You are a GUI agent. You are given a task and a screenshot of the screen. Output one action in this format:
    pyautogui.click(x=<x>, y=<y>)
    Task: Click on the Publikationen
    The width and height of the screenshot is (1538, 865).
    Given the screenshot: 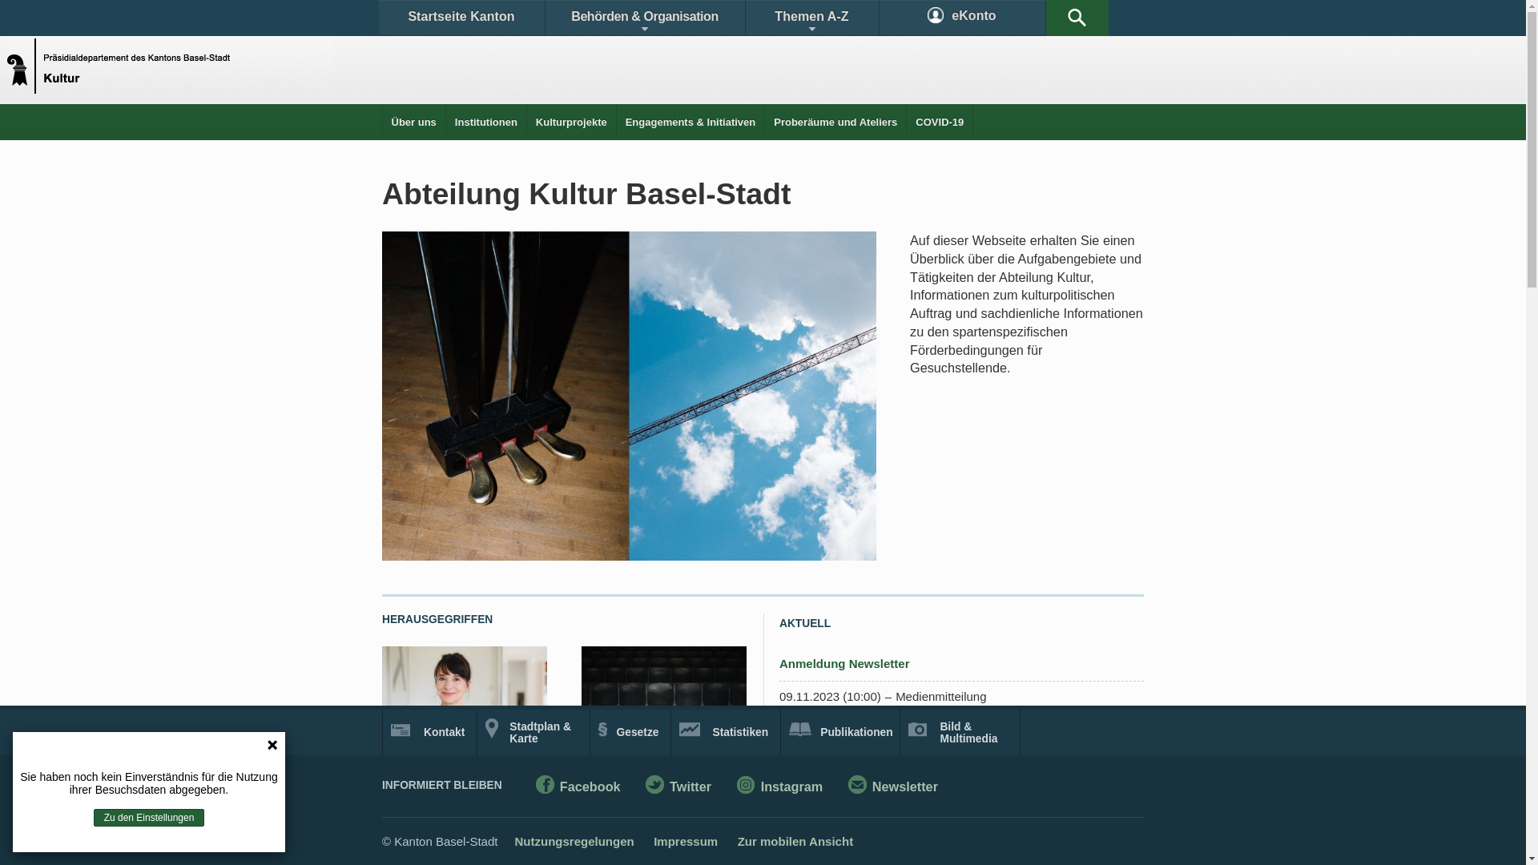 What is the action you would take?
    pyautogui.click(x=841, y=732)
    